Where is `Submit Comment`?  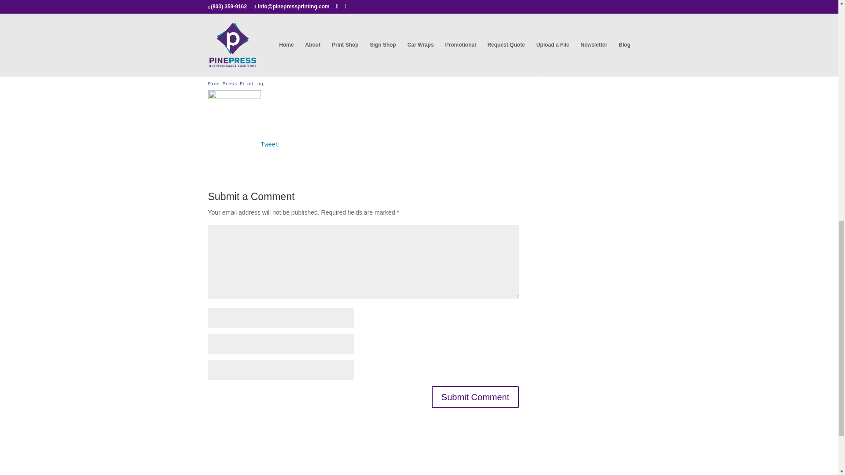
Submit Comment is located at coordinates (475, 397).